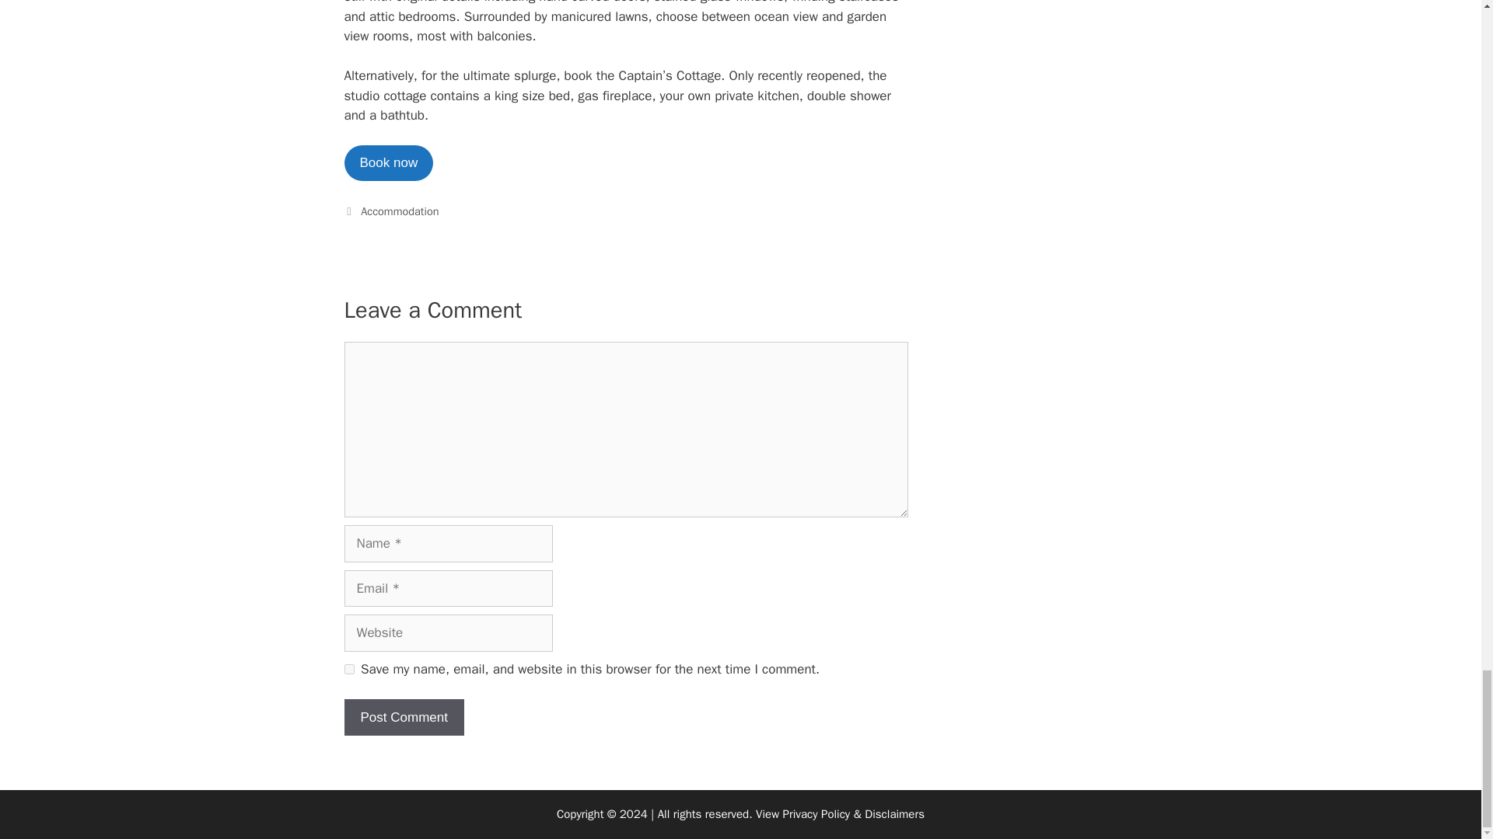 The width and height of the screenshot is (1493, 839). I want to click on Book now, so click(387, 163).